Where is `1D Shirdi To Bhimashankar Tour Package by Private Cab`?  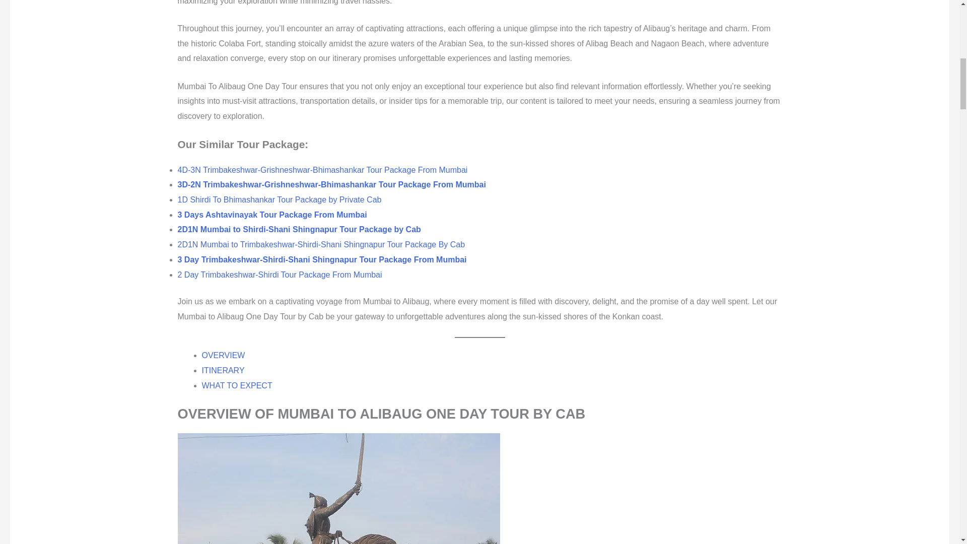
1D Shirdi To Bhimashankar Tour Package by Private Cab is located at coordinates (279, 199).